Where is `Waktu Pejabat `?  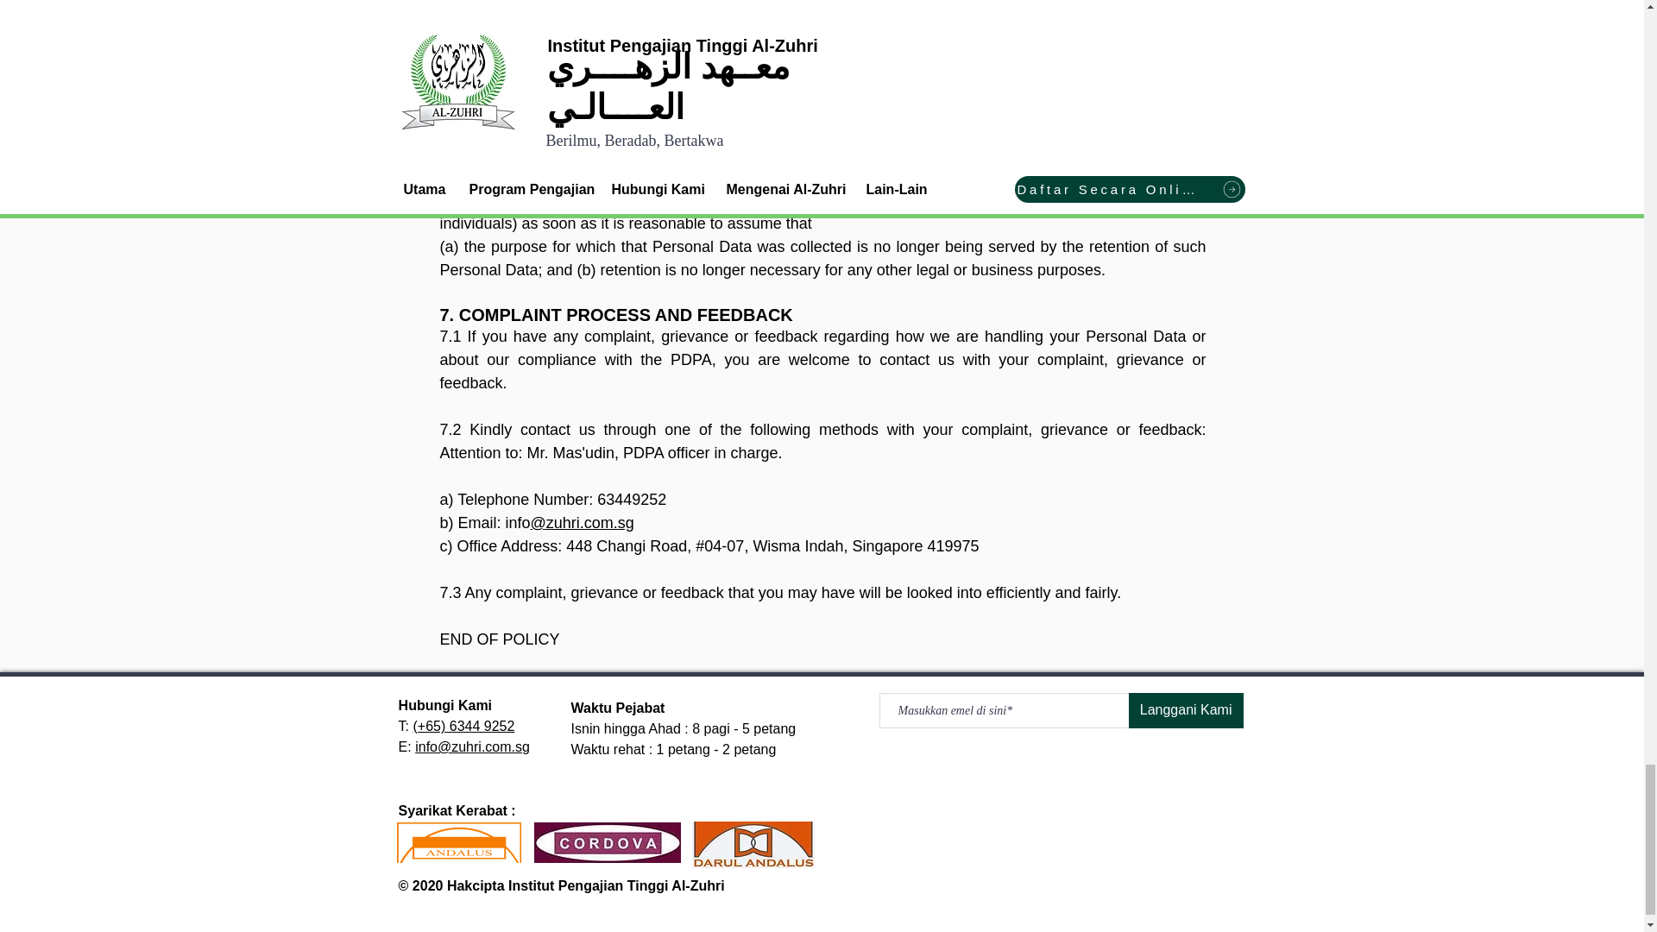
Waktu Pejabat  is located at coordinates (620, 708).